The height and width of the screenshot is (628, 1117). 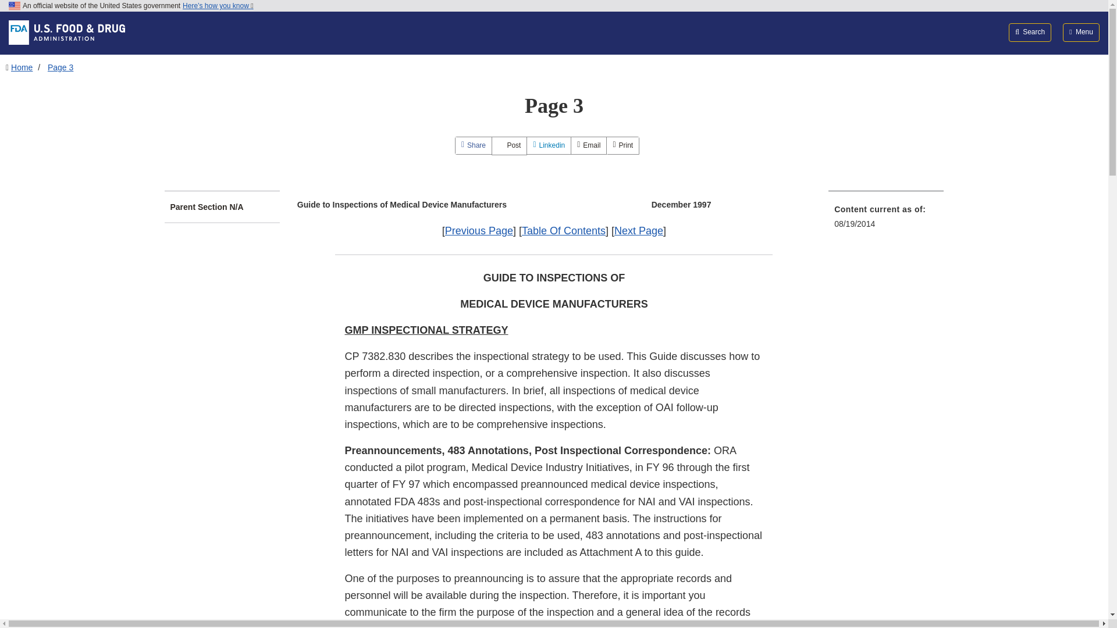 What do you see at coordinates (1081, 32) in the screenshot?
I see `  Menu` at bounding box center [1081, 32].